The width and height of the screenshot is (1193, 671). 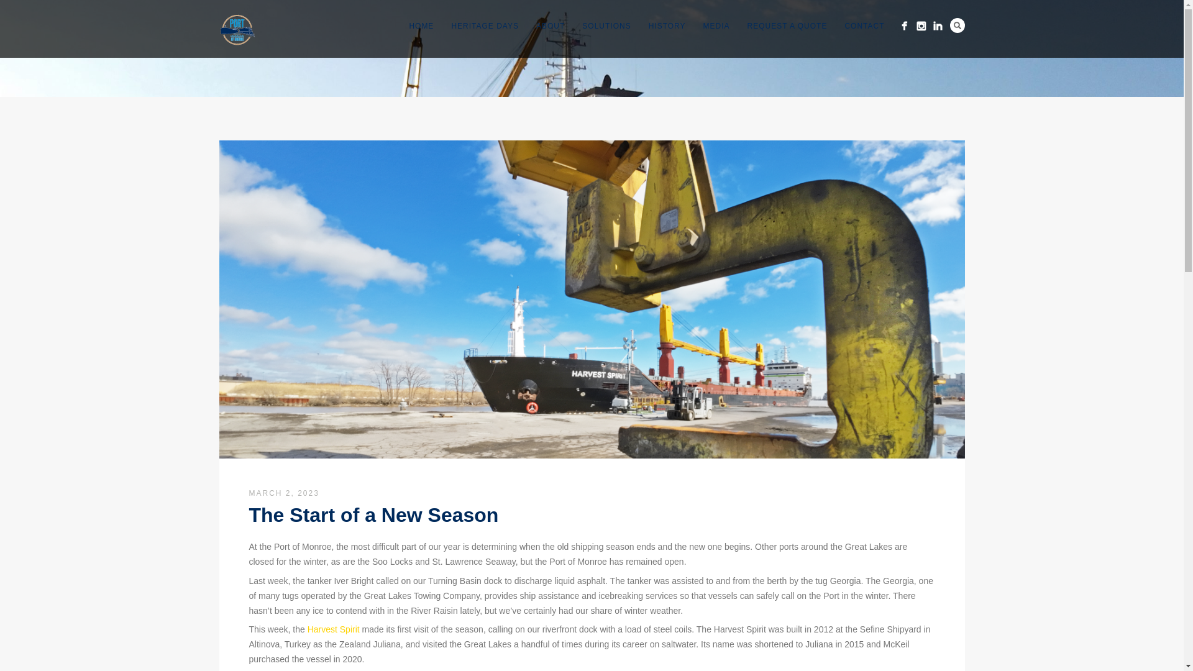 I want to click on HISTORY, so click(x=667, y=26).